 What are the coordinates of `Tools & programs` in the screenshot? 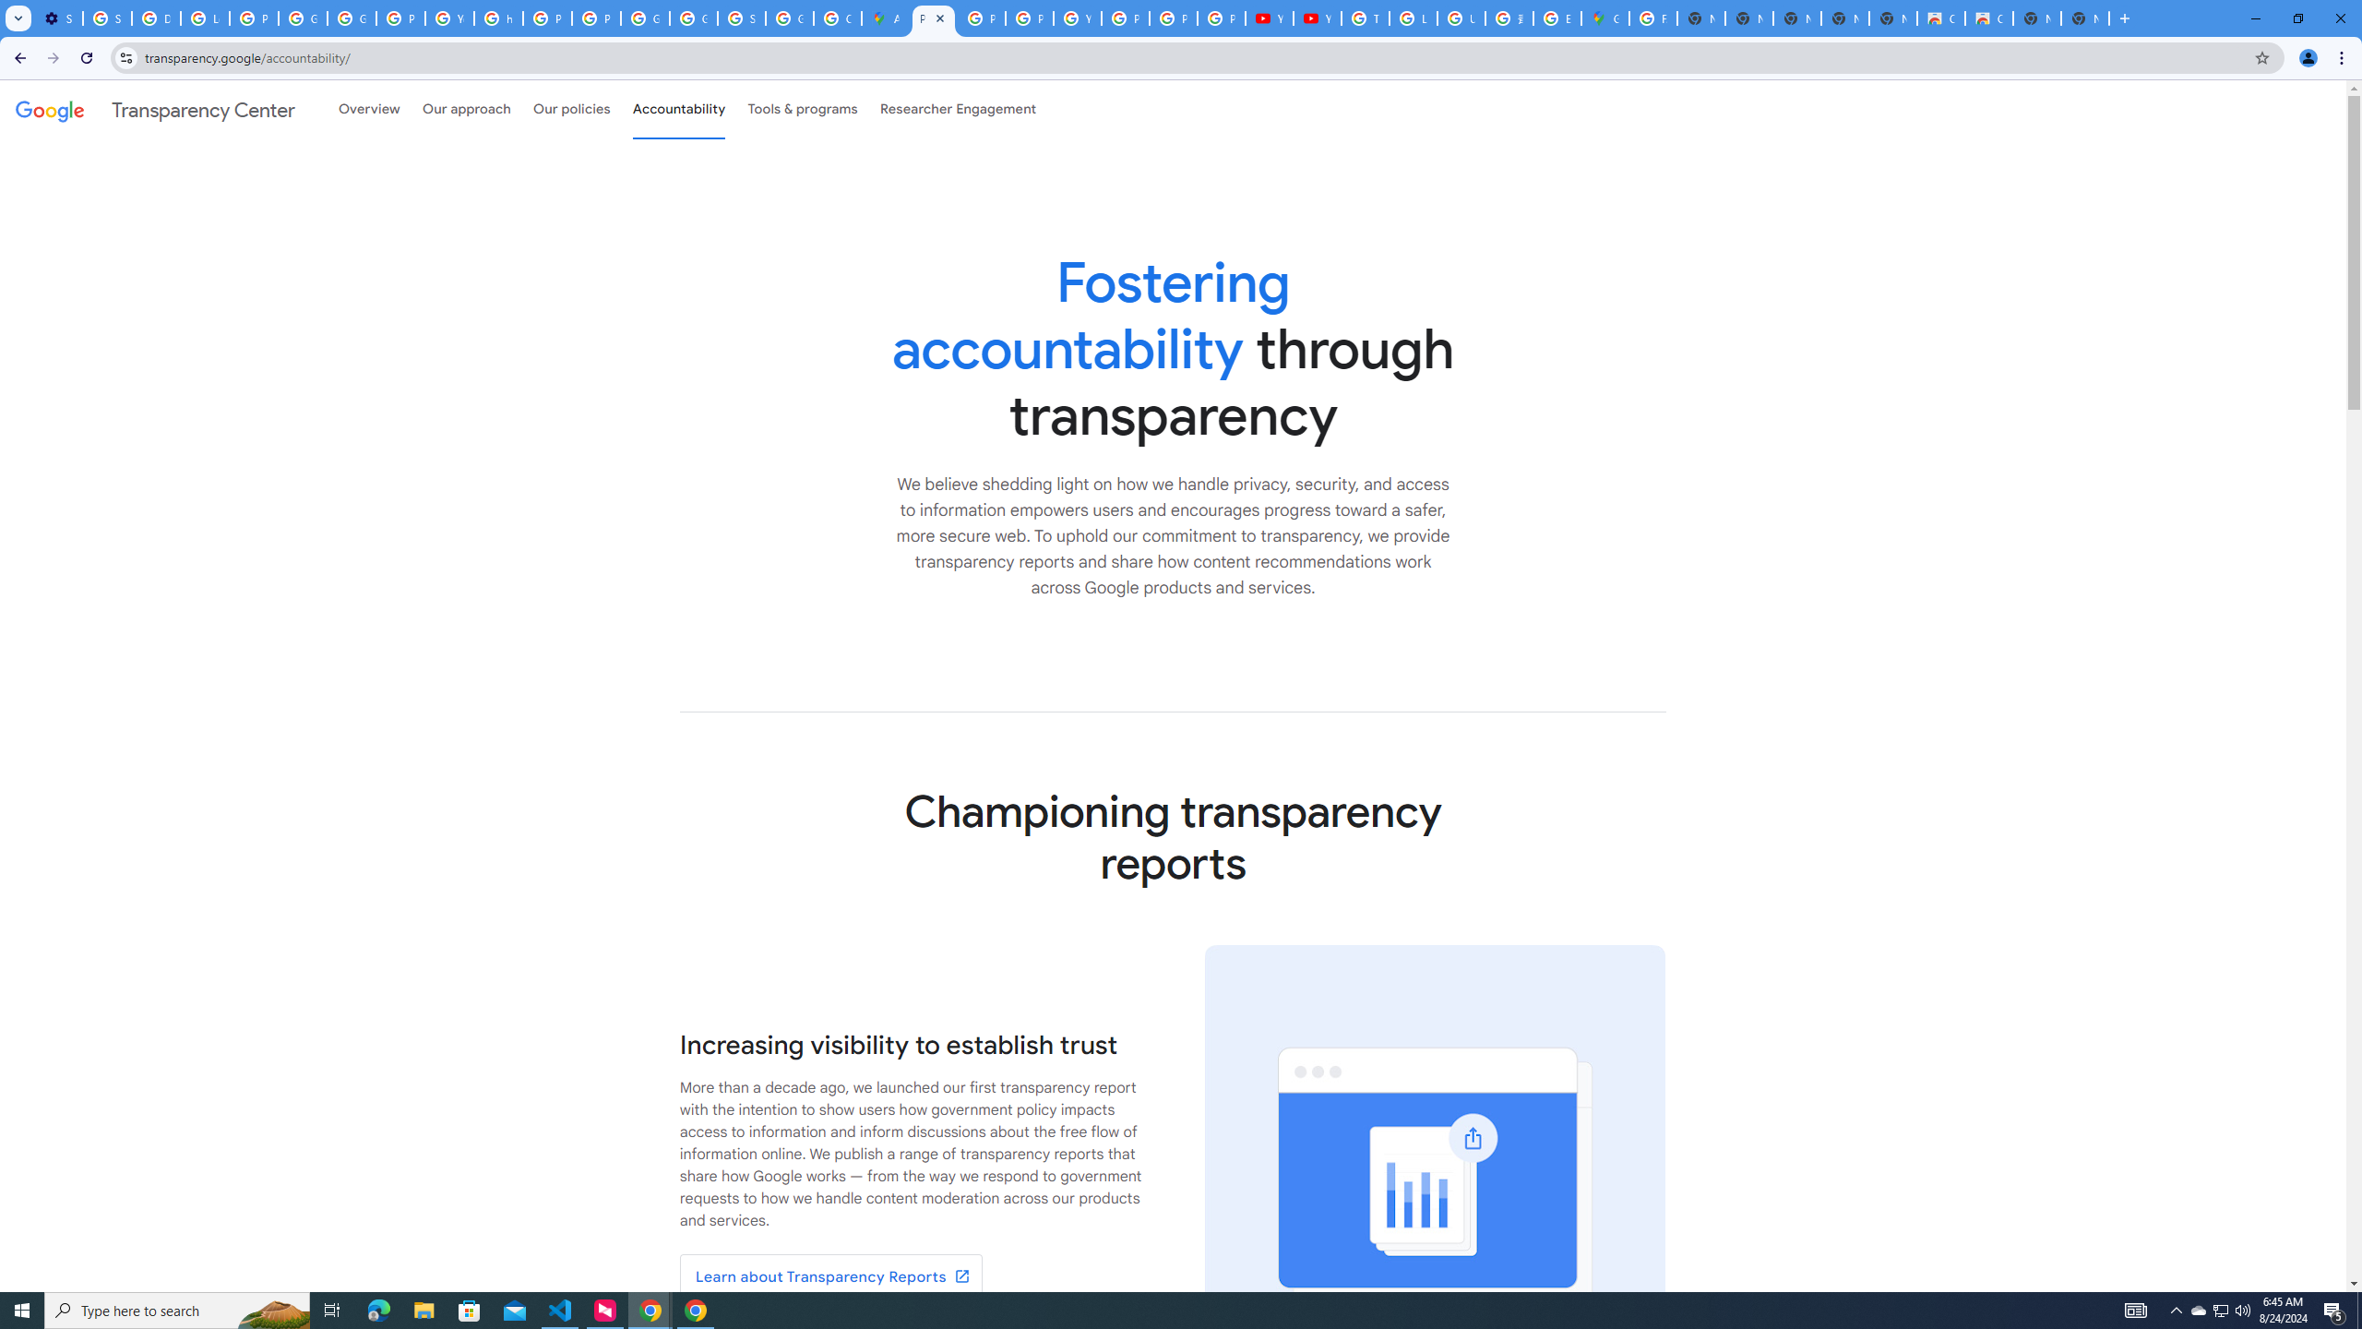 It's located at (803, 109).